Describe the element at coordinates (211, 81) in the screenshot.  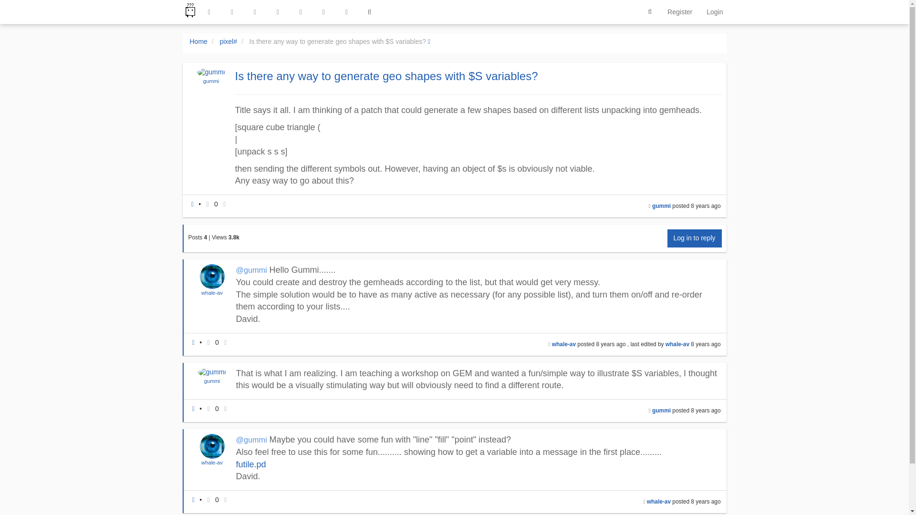
I see `gummi` at that location.